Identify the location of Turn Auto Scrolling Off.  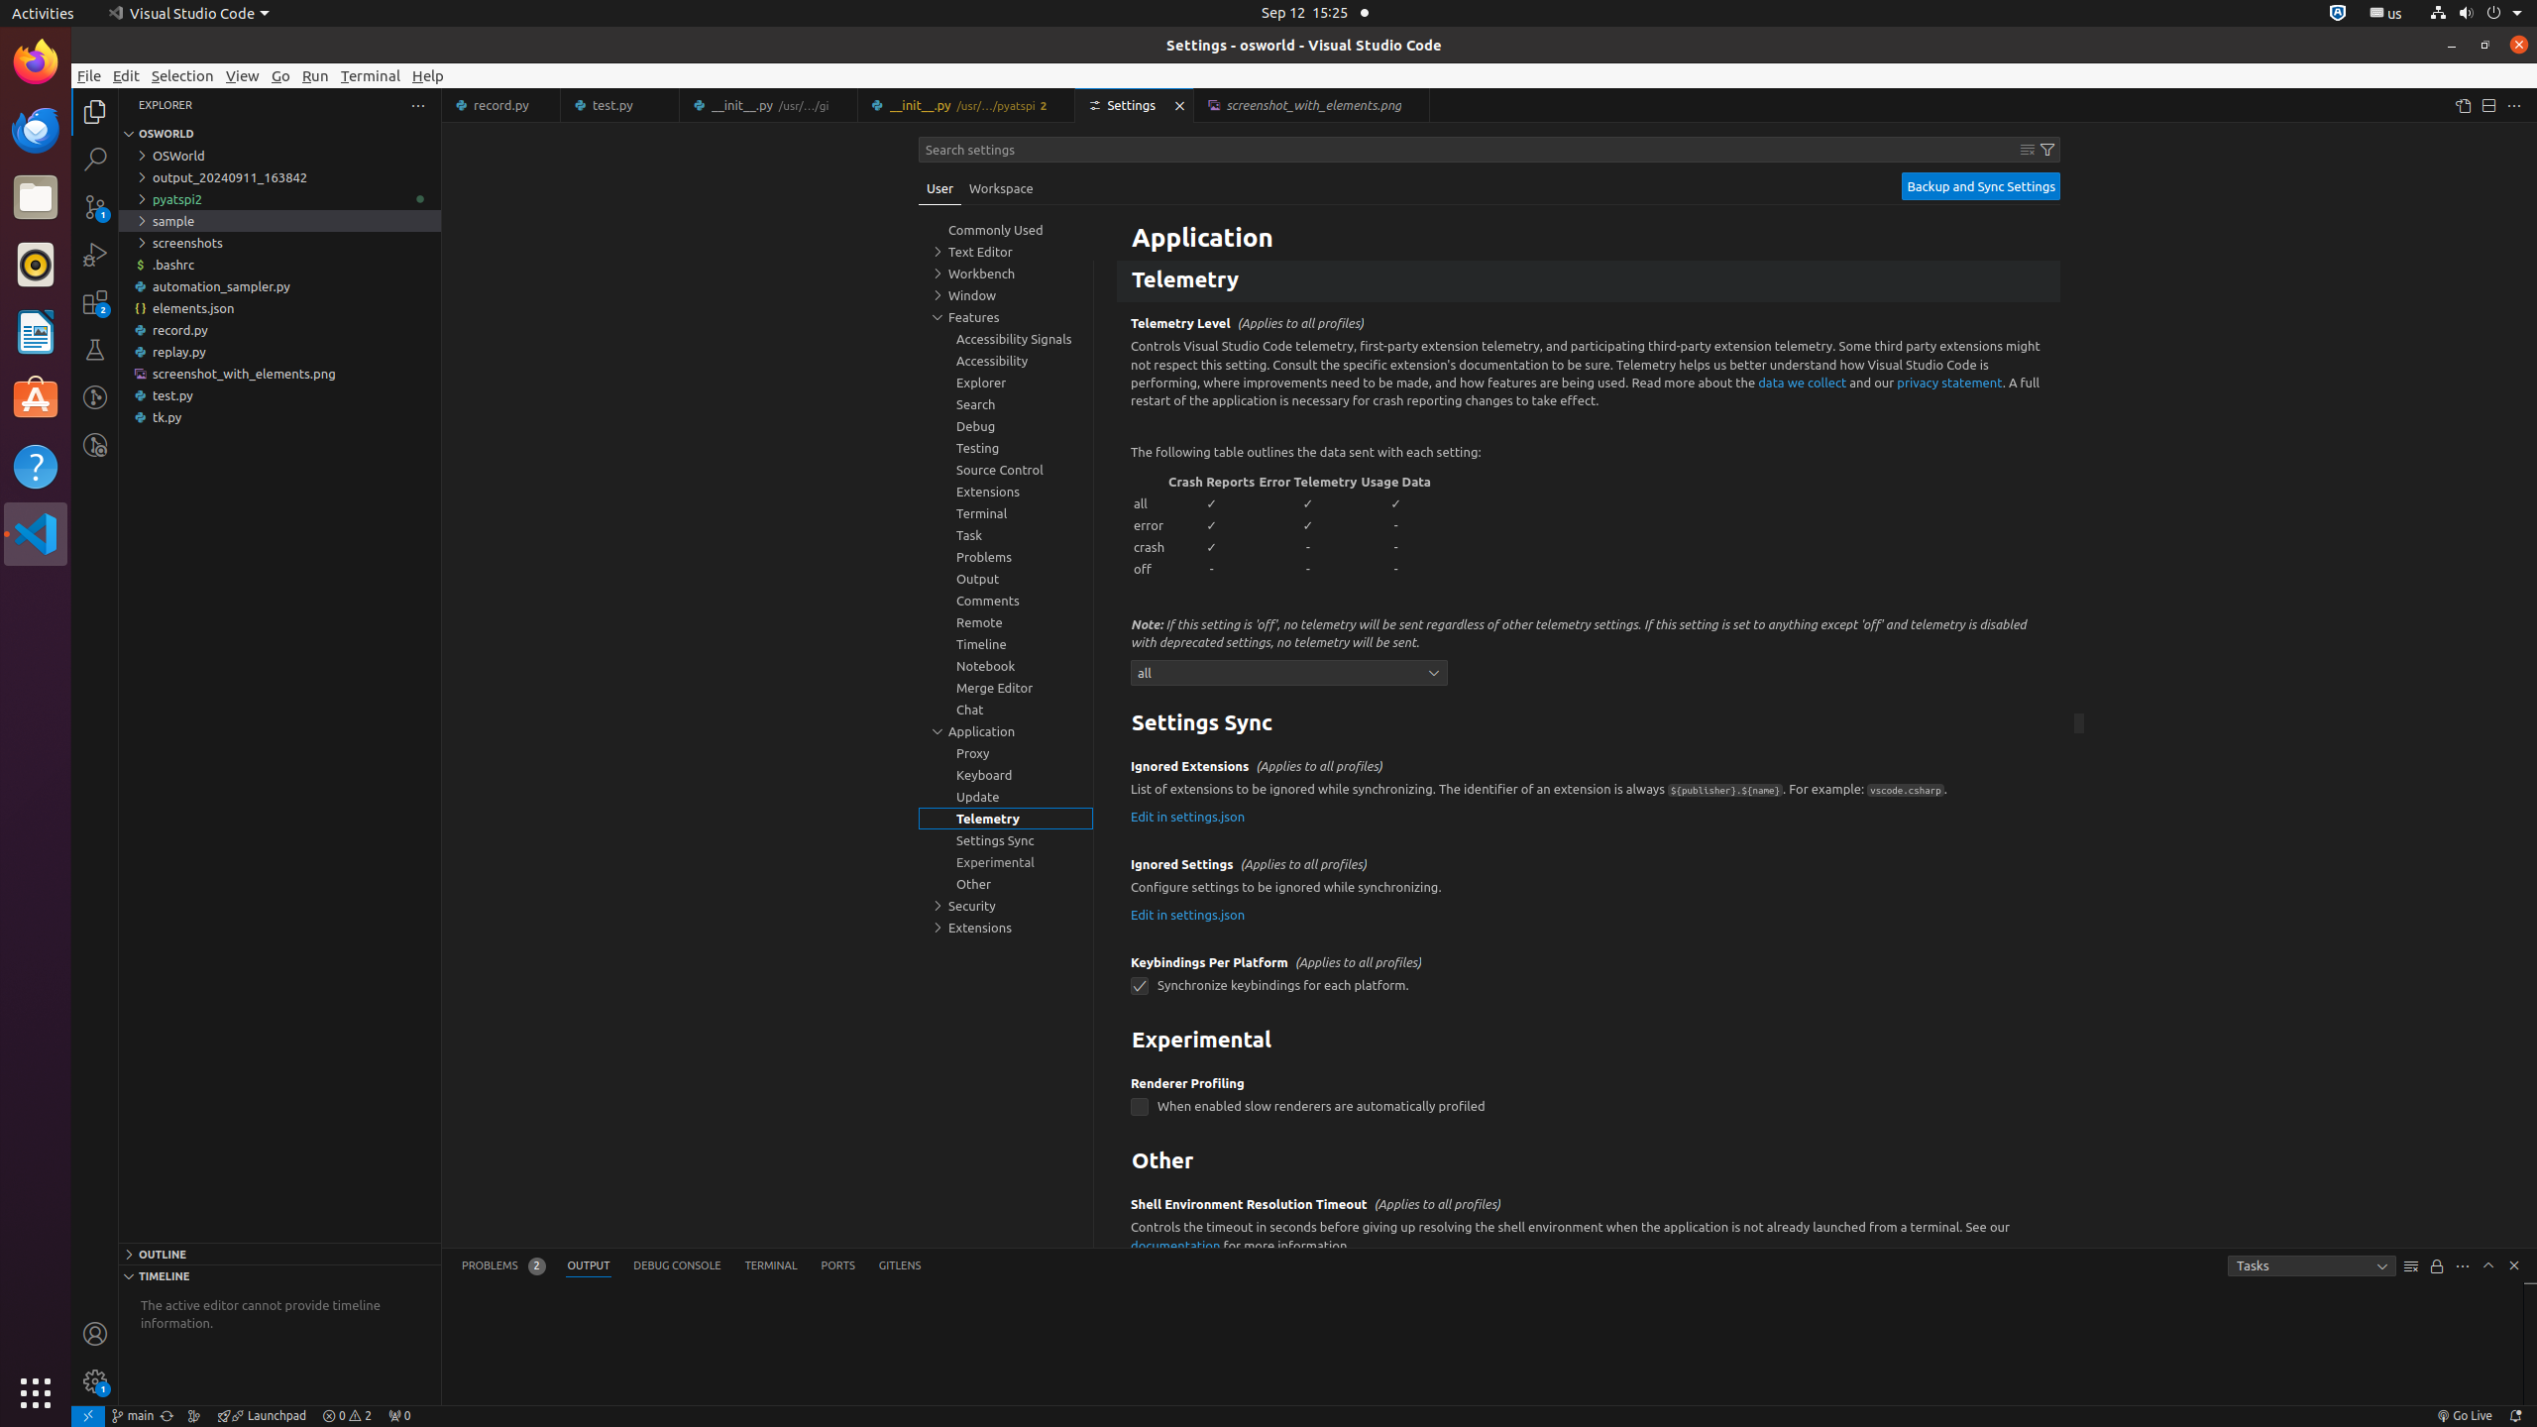
(2437, 1266).